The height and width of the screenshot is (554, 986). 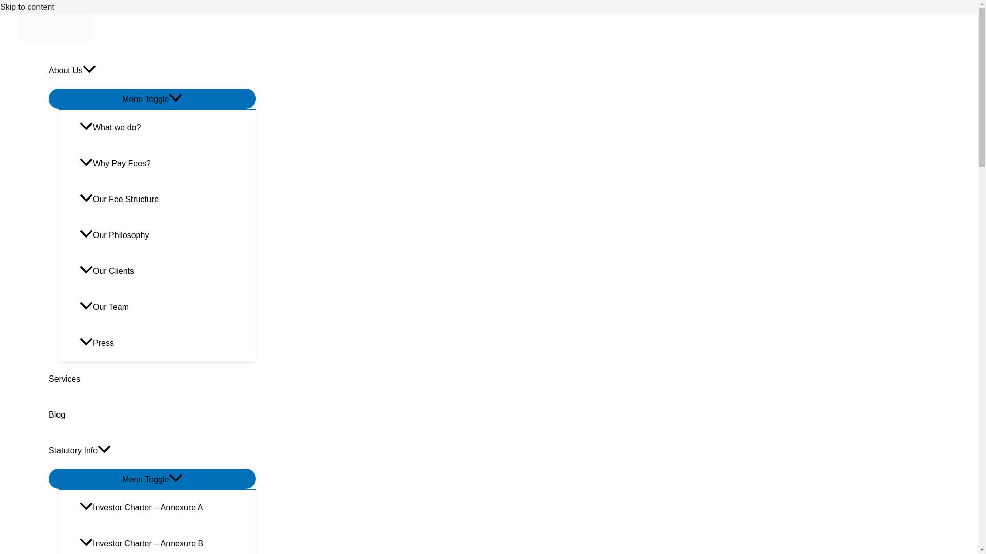 What do you see at coordinates (167, 271) in the screenshot?
I see `Our Clients` at bounding box center [167, 271].